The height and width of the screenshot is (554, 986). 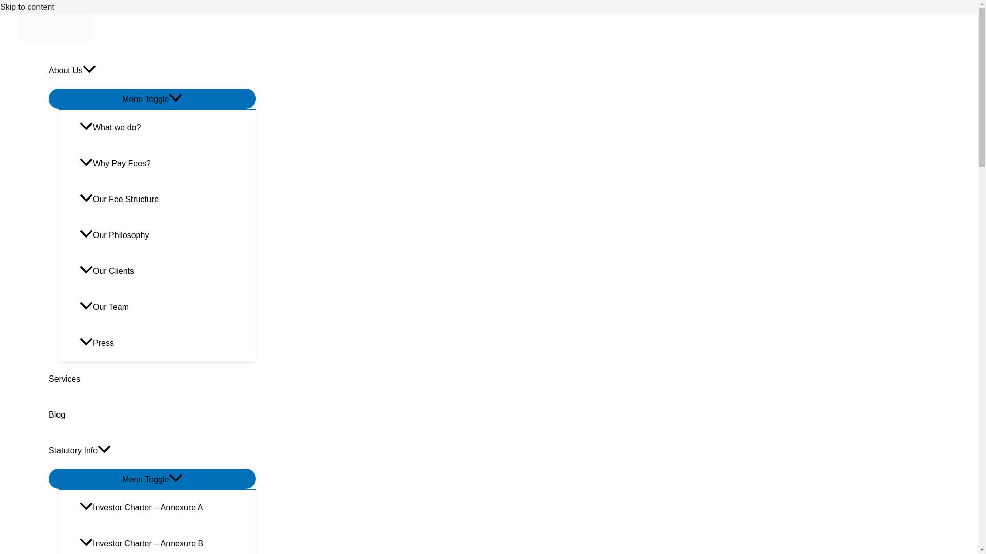 What do you see at coordinates (167, 271) in the screenshot?
I see `Our Clients` at bounding box center [167, 271].